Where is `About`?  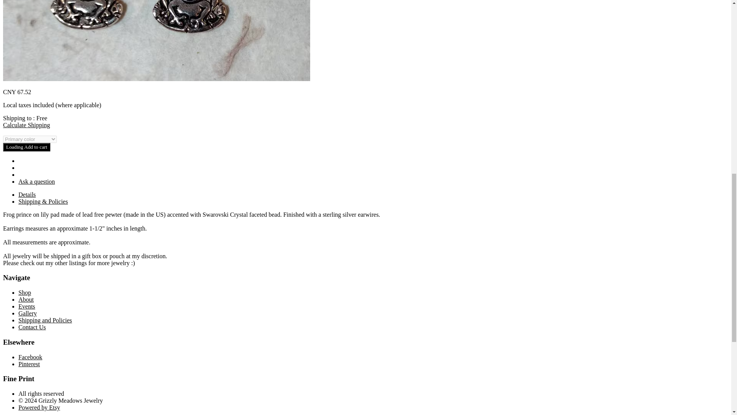 About is located at coordinates (26, 300).